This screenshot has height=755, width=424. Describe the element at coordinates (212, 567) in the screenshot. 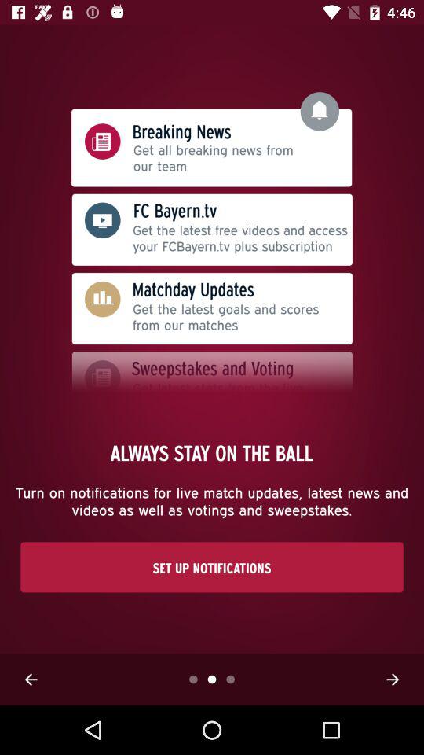

I see `launch set up notifications item` at that location.